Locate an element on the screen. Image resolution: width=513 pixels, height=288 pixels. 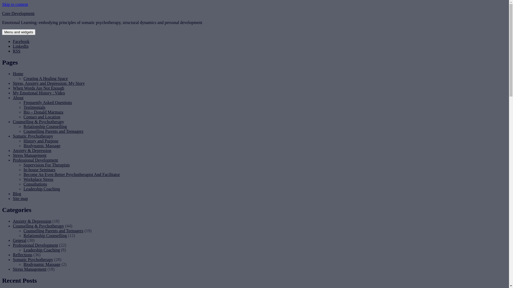
Stress, Anxiety and Depression: My Story is located at coordinates (49, 83).